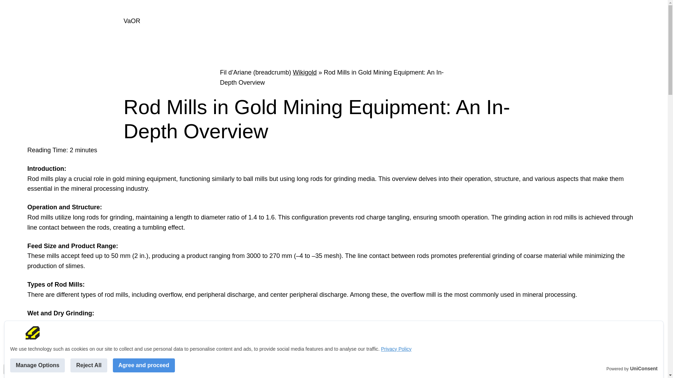 The height and width of the screenshot is (378, 673). What do you see at coordinates (396, 349) in the screenshot?
I see `Privacy Policy` at bounding box center [396, 349].